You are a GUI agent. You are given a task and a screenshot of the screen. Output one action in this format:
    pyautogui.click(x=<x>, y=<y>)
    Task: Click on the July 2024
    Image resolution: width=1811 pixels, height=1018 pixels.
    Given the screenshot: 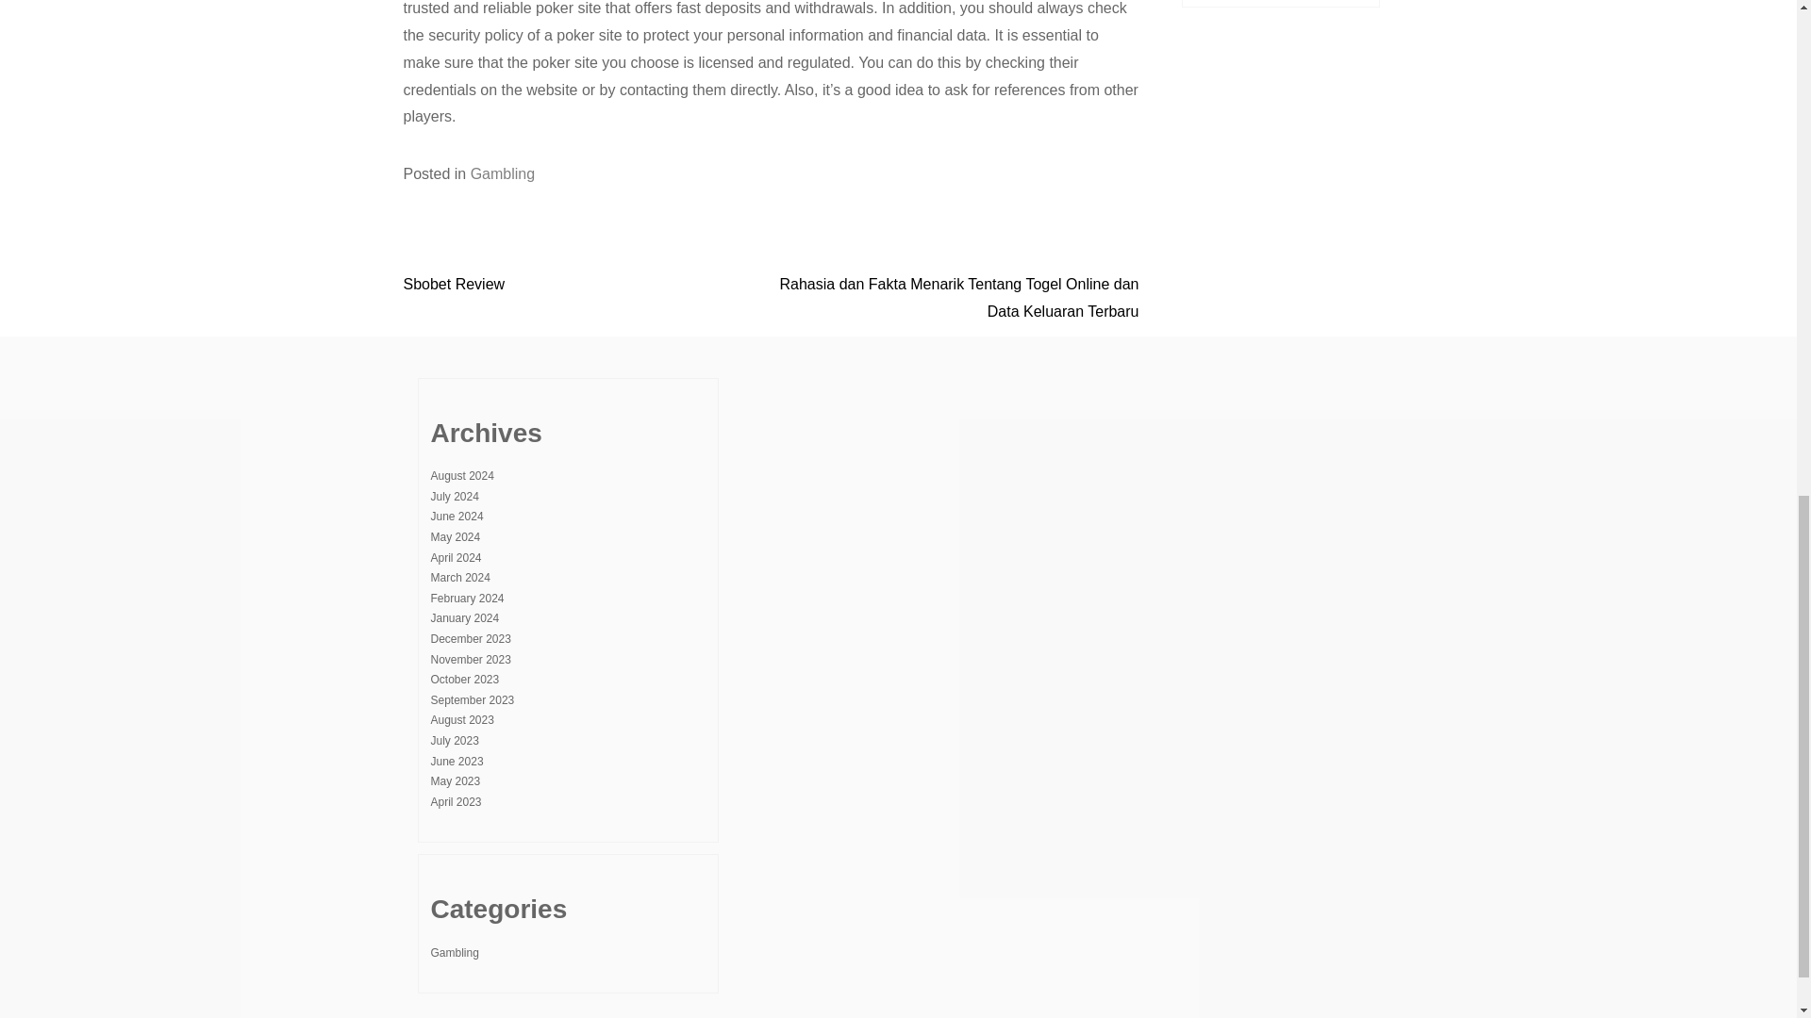 What is the action you would take?
    pyautogui.click(x=454, y=496)
    